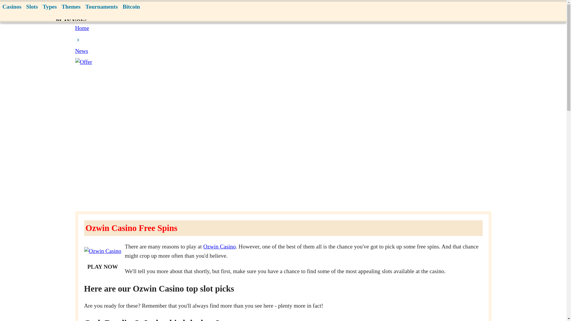 The width and height of the screenshot is (571, 321). Describe the element at coordinates (12, 7) in the screenshot. I see `Casinos` at that location.